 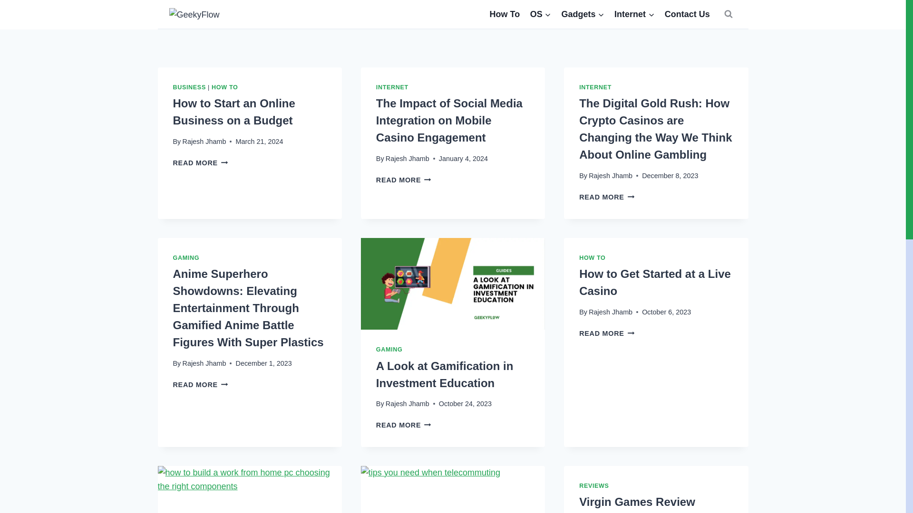 I want to click on BUSINESS, so click(x=189, y=87).